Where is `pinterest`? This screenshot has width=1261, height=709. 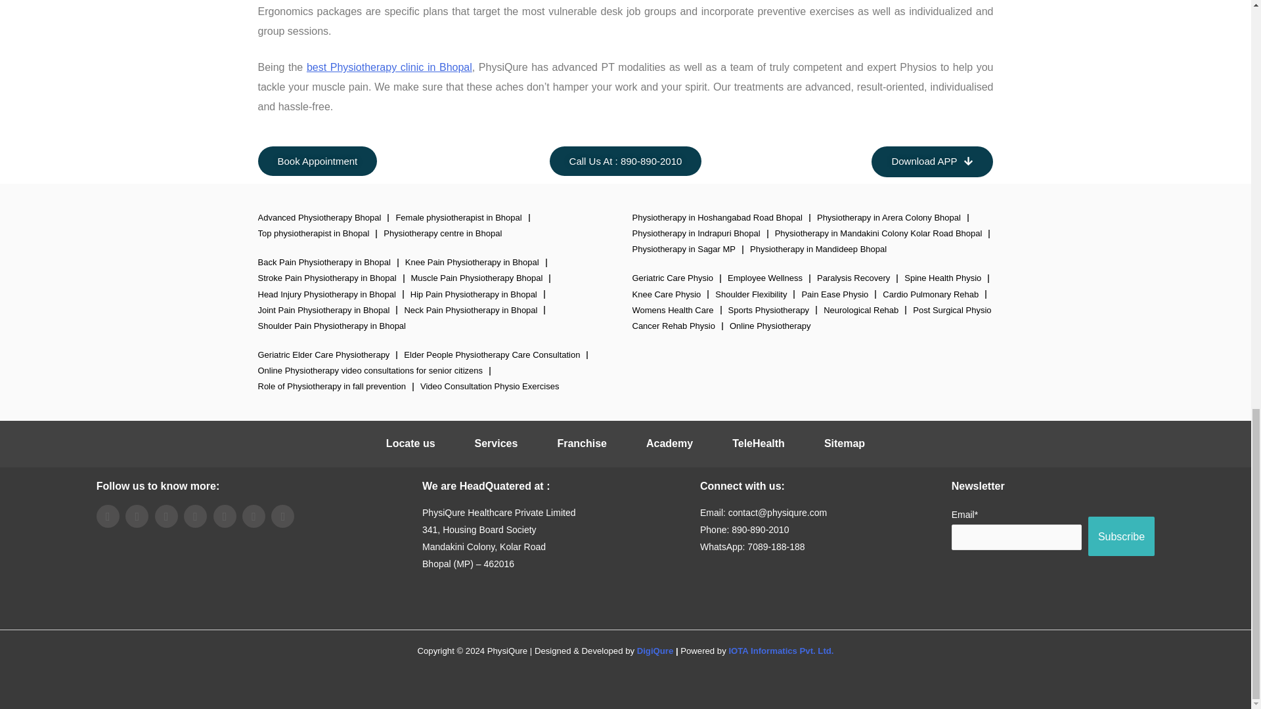
pinterest is located at coordinates (254, 516).